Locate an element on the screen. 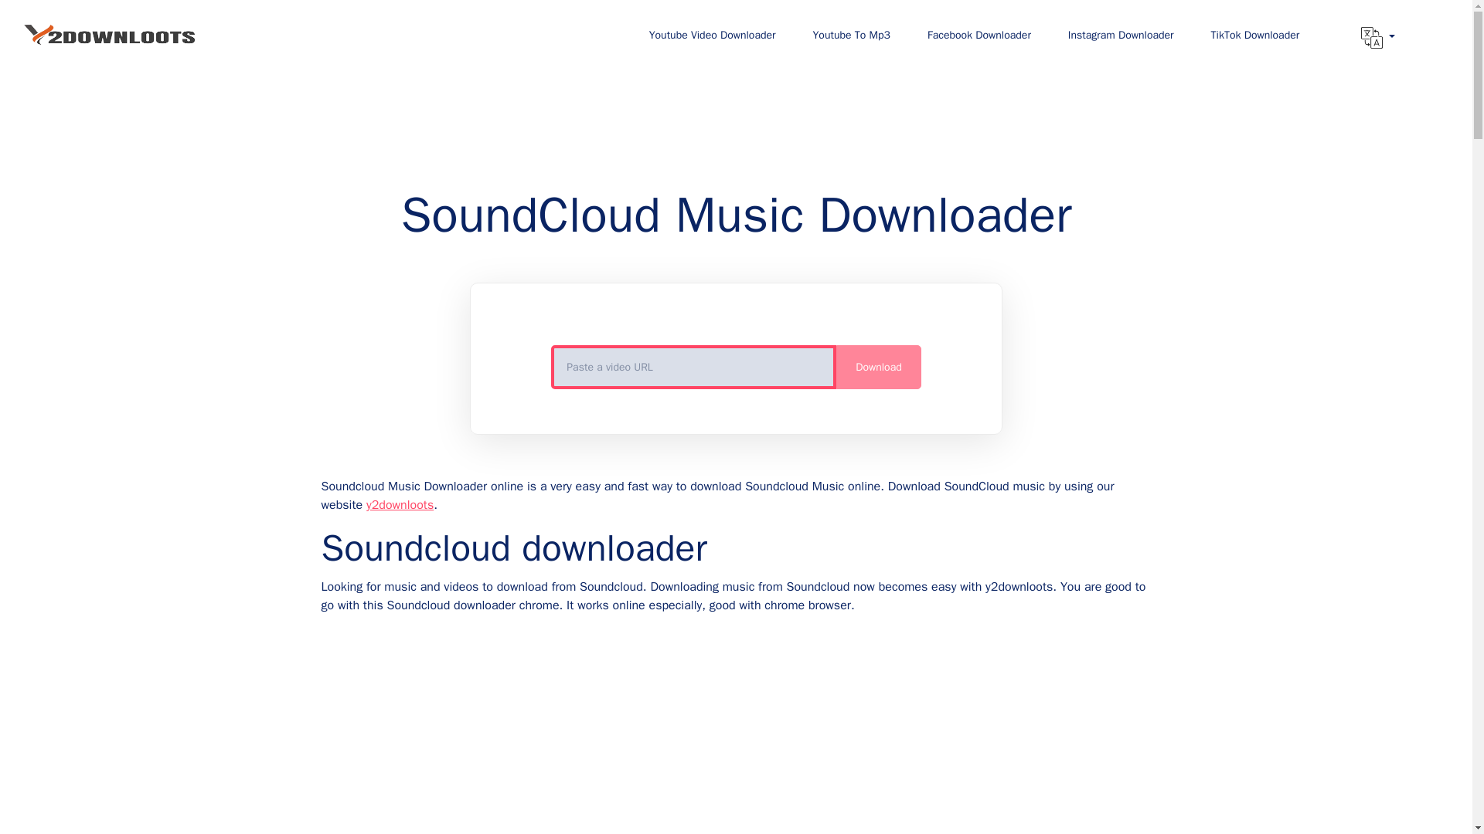 The width and height of the screenshot is (1484, 834). Youtube To Mp3 is located at coordinates (851, 34).